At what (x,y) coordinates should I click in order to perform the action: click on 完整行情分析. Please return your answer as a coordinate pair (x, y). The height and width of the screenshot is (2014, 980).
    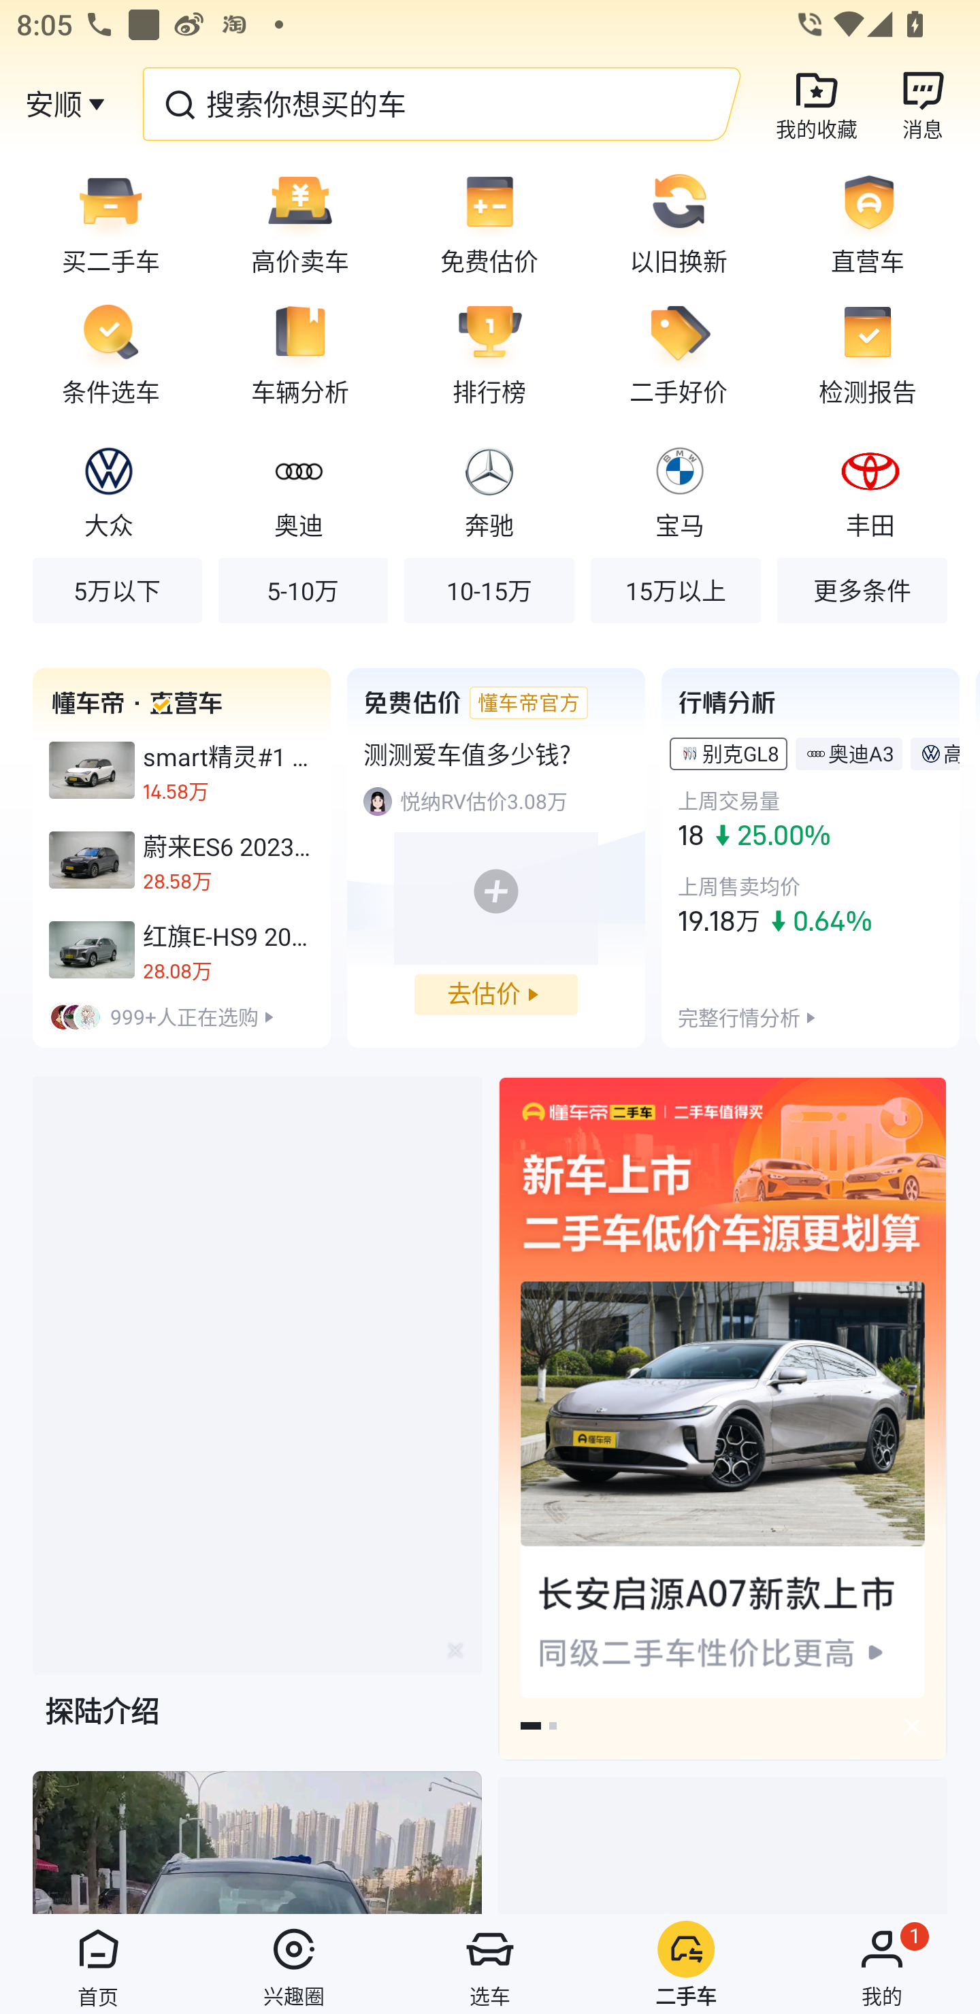
    Looking at the image, I should click on (739, 1017).